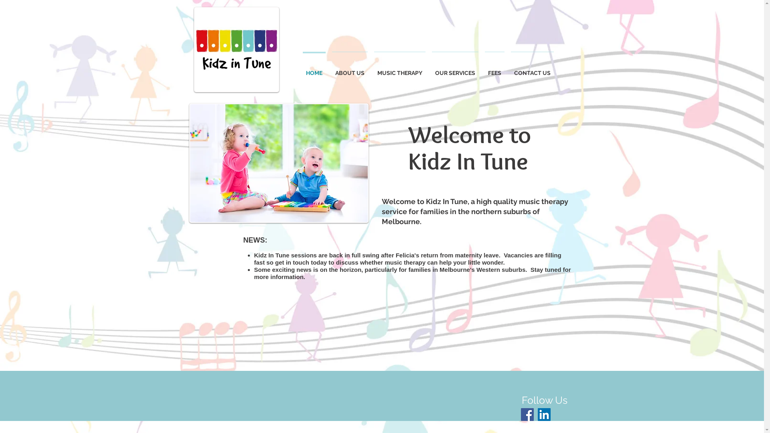  Describe the element at coordinates (533, 70) in the screenshot. I see `CONTACT US` at that location.